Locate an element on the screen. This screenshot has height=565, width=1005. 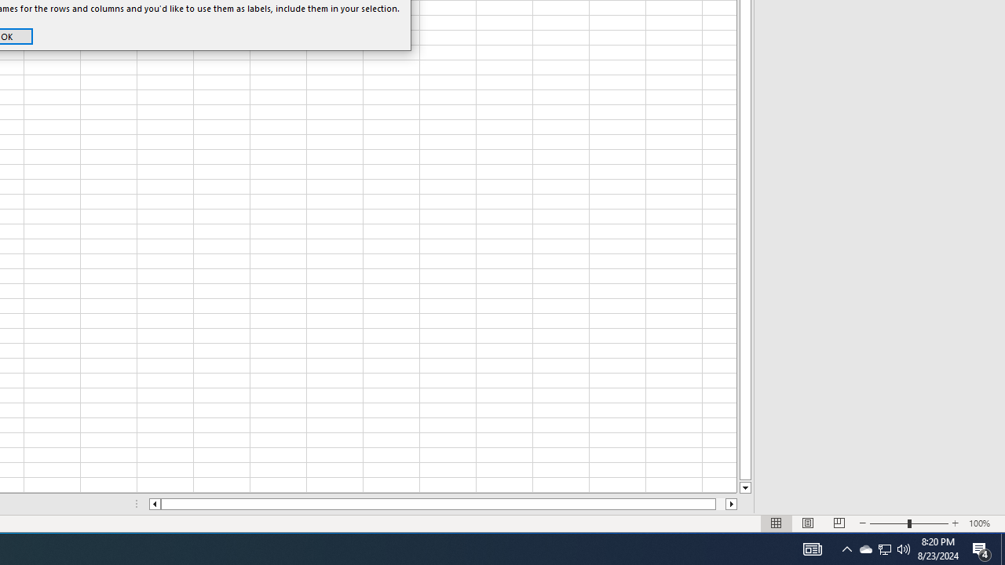
Notification Chevron is located at coordinates (744, 488).